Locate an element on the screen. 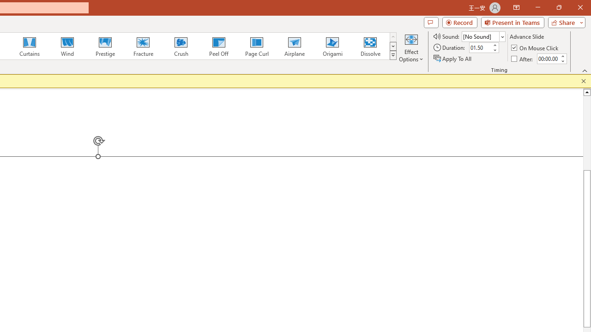 This screenshot has height=332, width=591. After is located at coordinates (523, 58).